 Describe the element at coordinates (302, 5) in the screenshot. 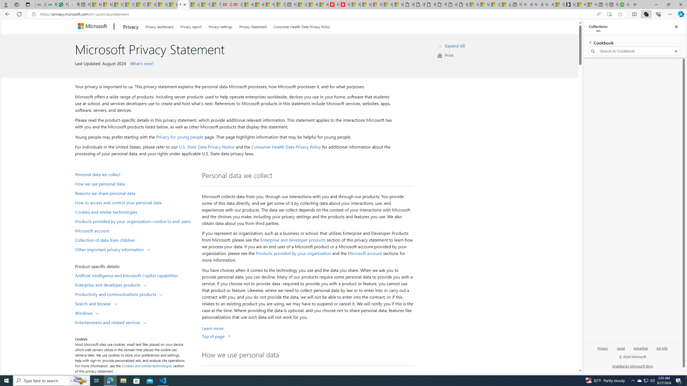

I see `20 Ways to Boost Your Protein Intake at Every Meal` at that location.